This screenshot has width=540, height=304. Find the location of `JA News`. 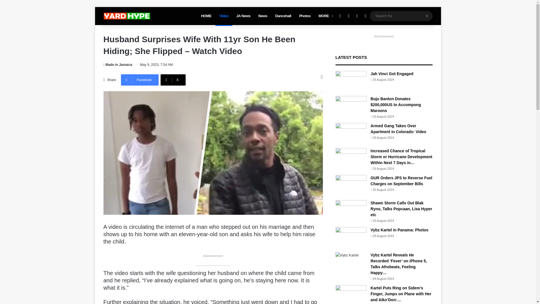

JA News is located at coordinates (243, 16).